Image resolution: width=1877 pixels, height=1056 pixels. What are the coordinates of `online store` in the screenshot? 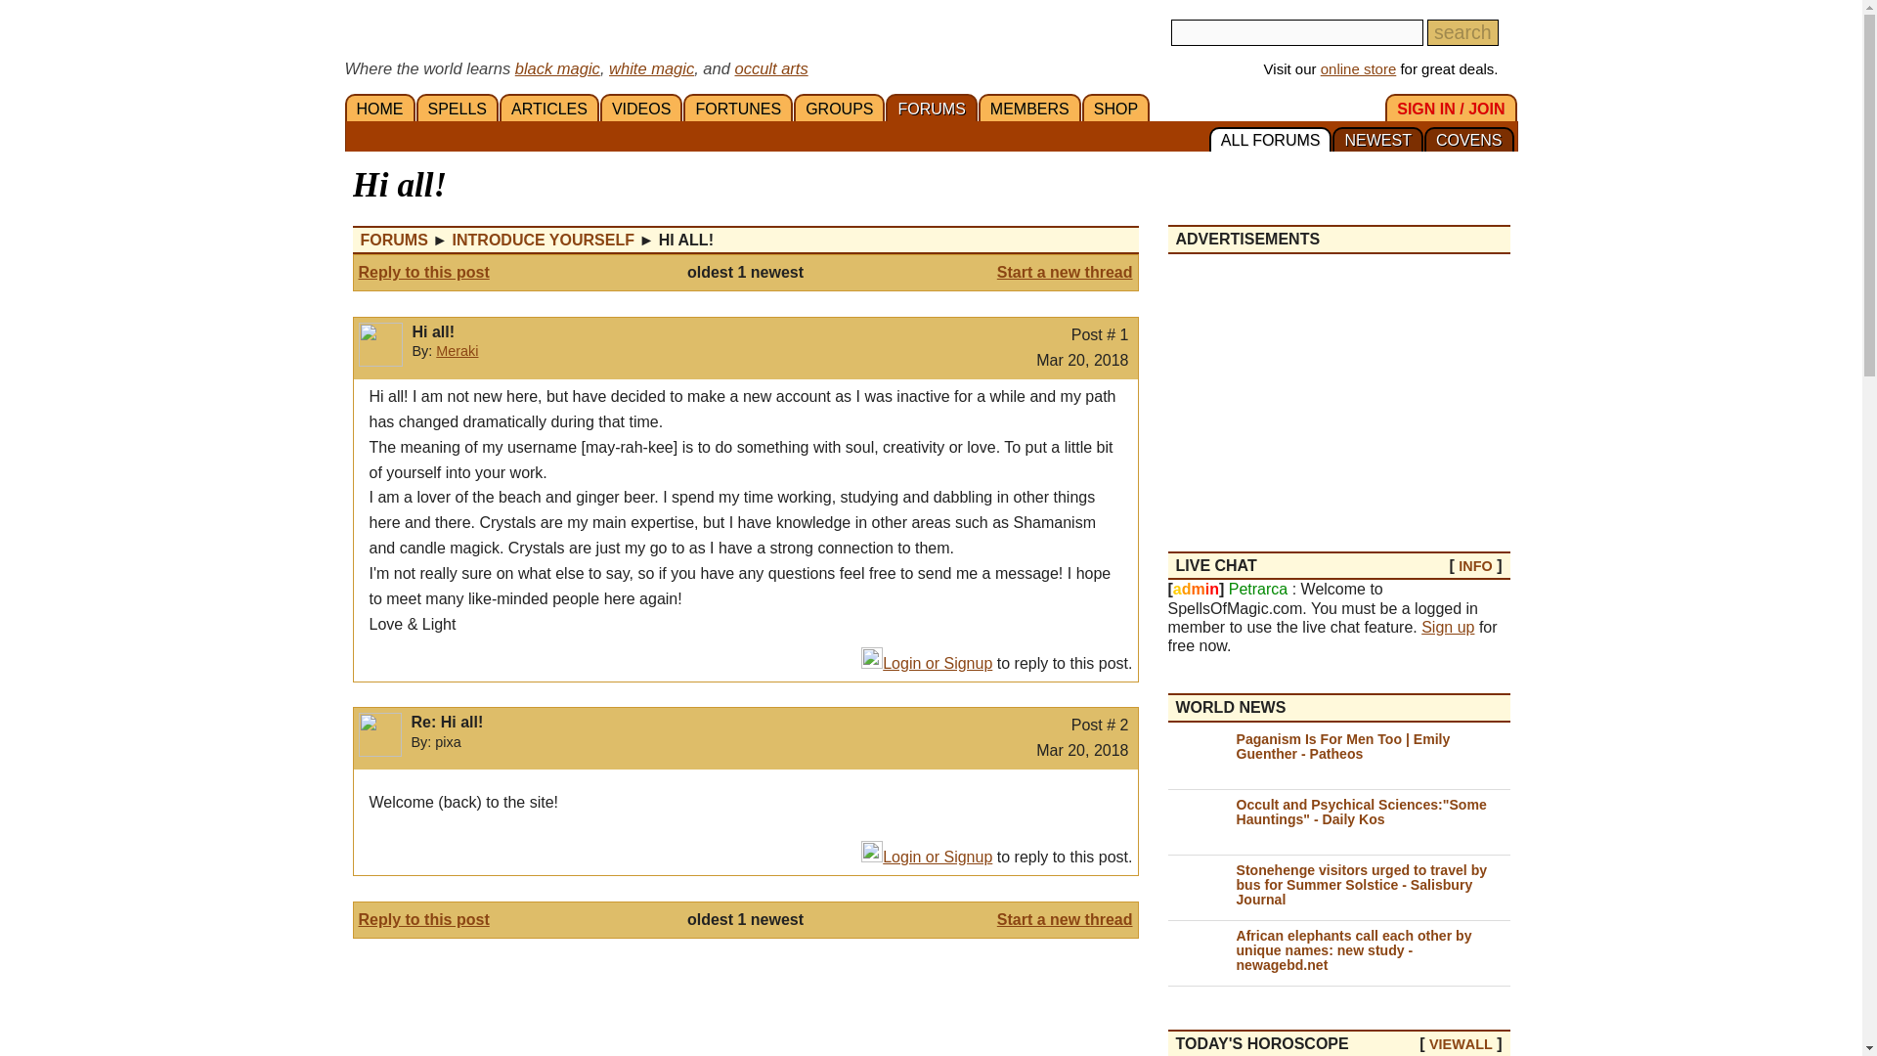 It's located at (1359, 68).